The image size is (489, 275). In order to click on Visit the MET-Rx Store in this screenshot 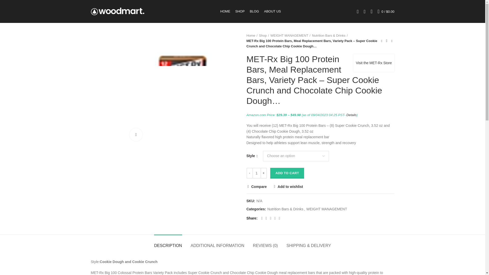, I will do `click(373, 63)`.